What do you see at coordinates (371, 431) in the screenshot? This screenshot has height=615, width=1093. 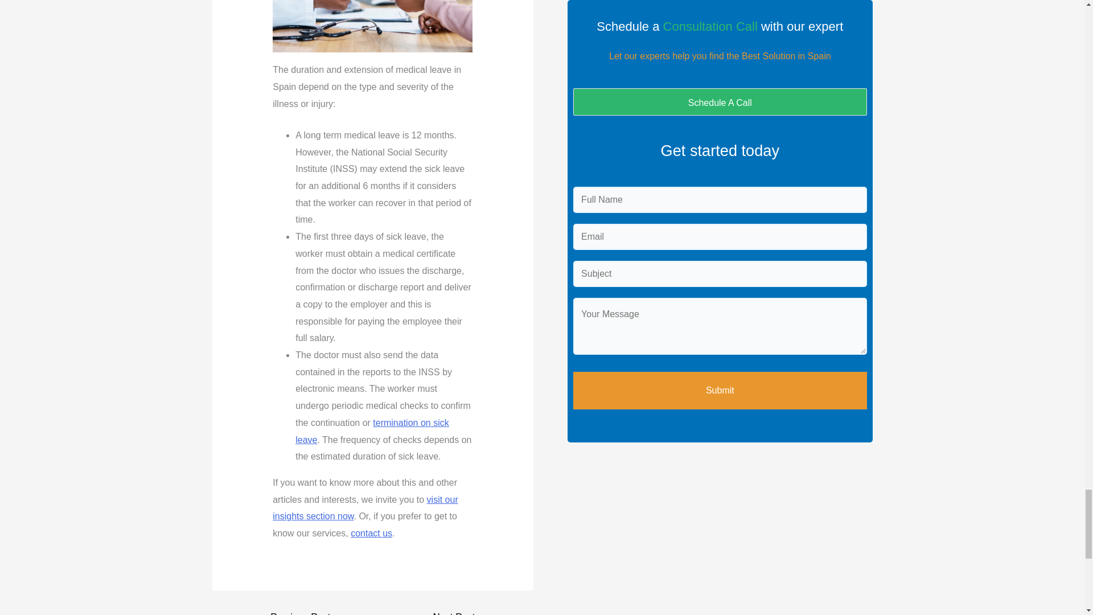 I see `termination on sick leave` at bounding box center [371, 431].